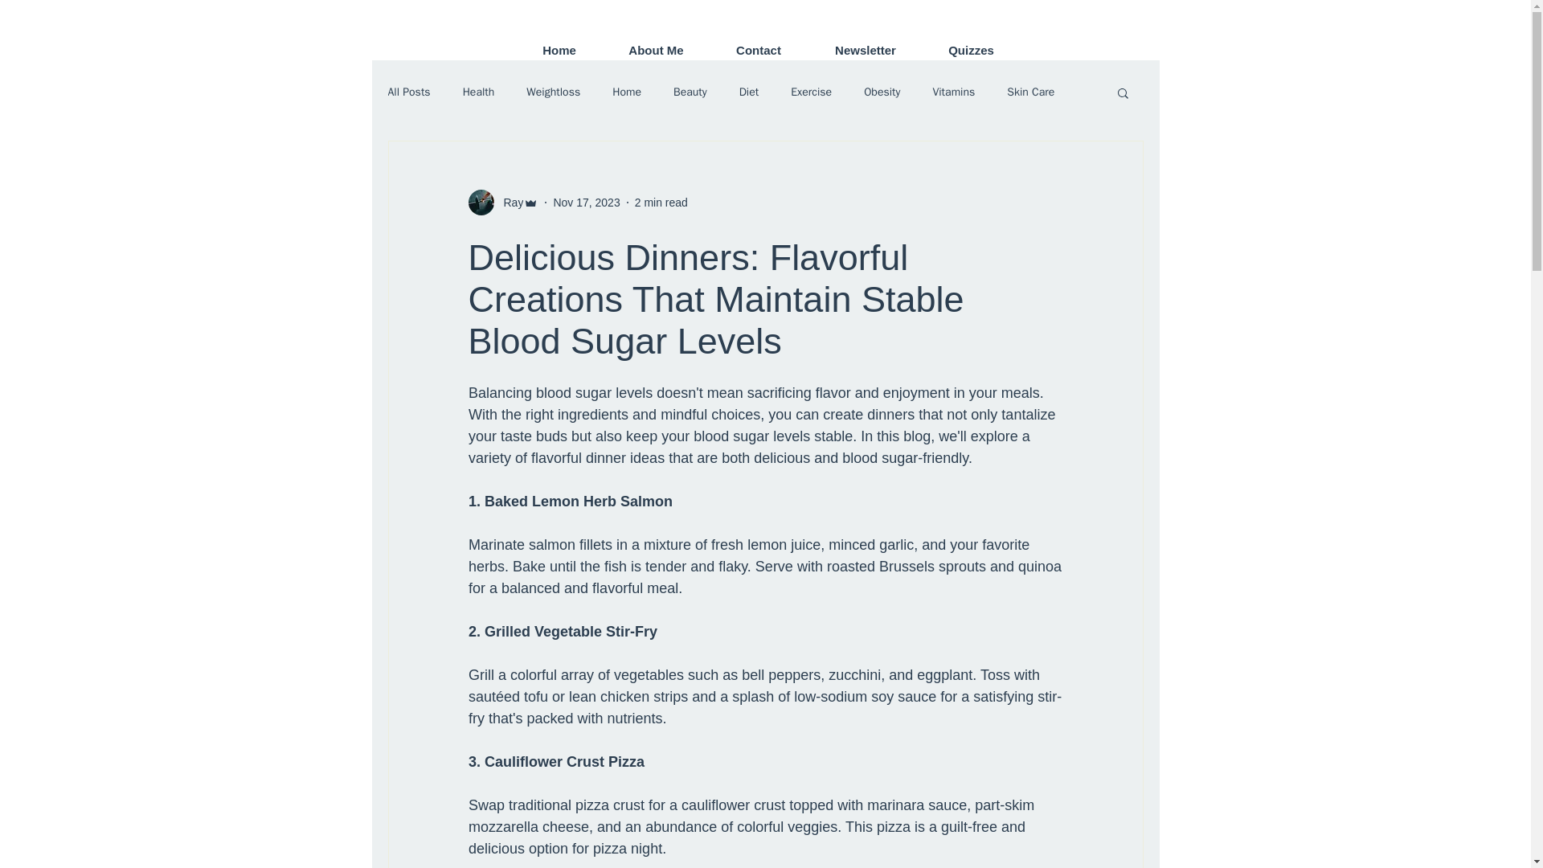 This screenshot has width=1543, height=868. What do you see at coordinates (810, 92) in the screenshot?
I see `Exercise` at bounding box center [810, 92].